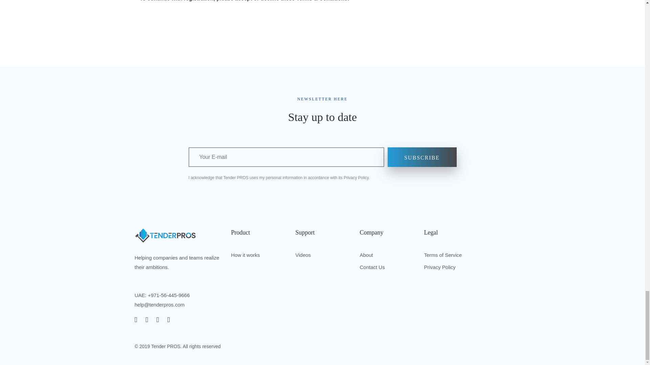 The height and width of the screenshot is (365, 650). What do you see at coordinates (366, 255) in the screenshot?
I see `About` at bounding box center [366, 255].